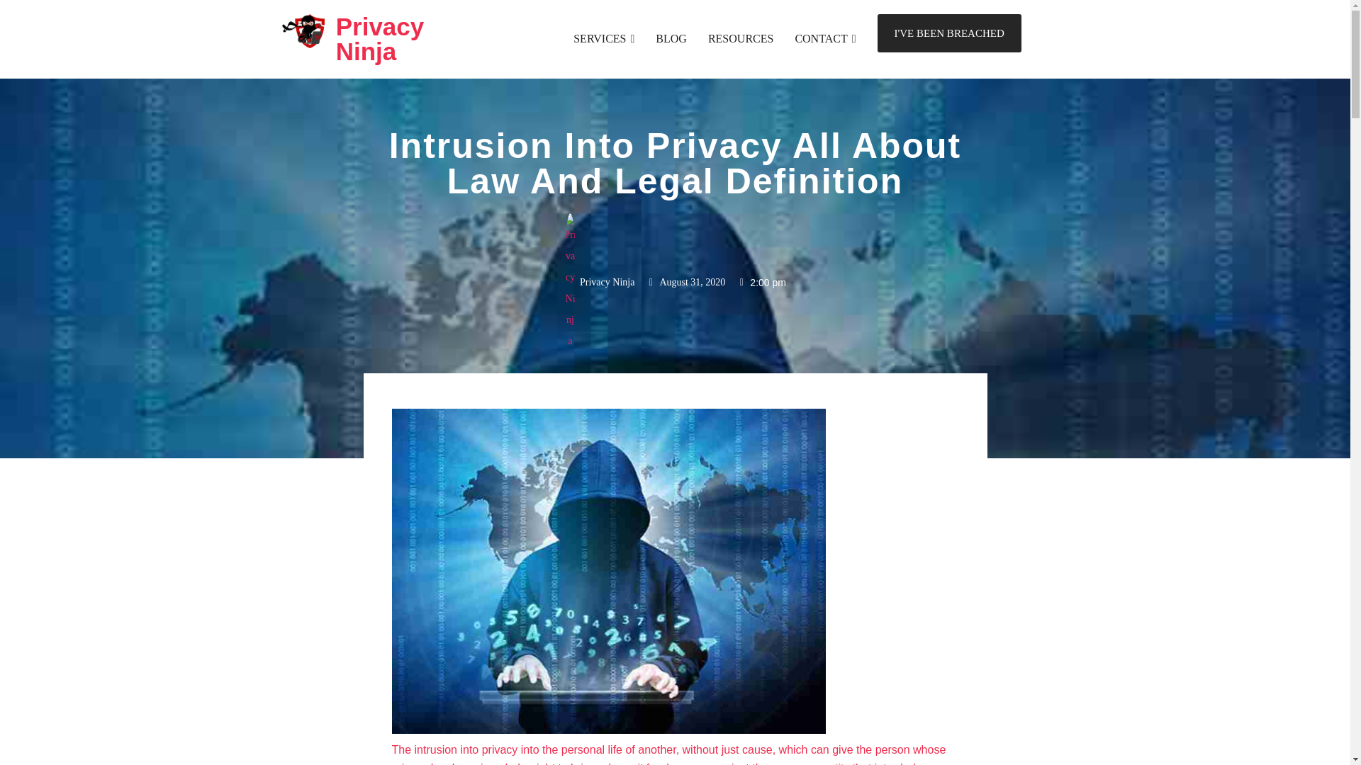 The height and width of the screenshot is (765, 1361). I want to click on RESOURCES, so click(740, 38).